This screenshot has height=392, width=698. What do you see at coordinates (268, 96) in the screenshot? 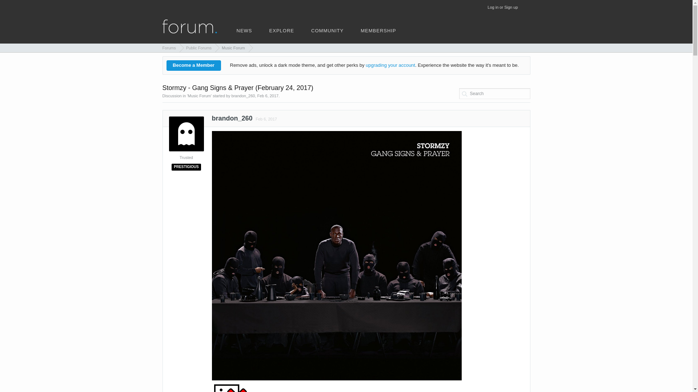
I see `Feb 6, 2017` at bounding box center [268, 96].